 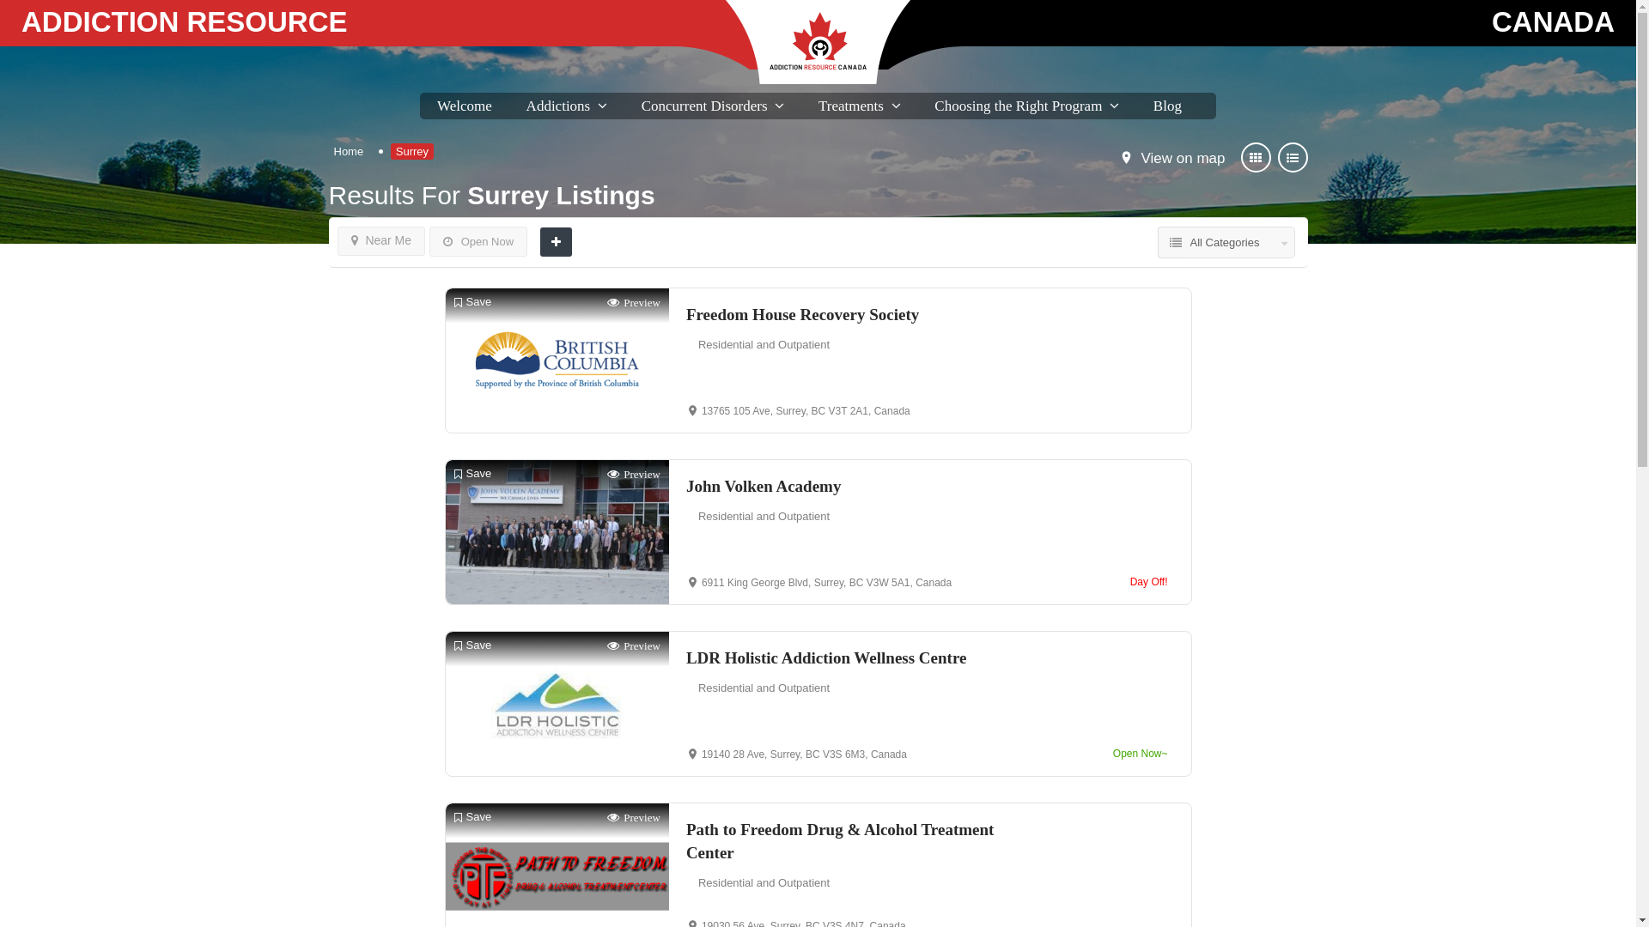 I want to click on Residential and Outpatient, so click(x=764, y=688).